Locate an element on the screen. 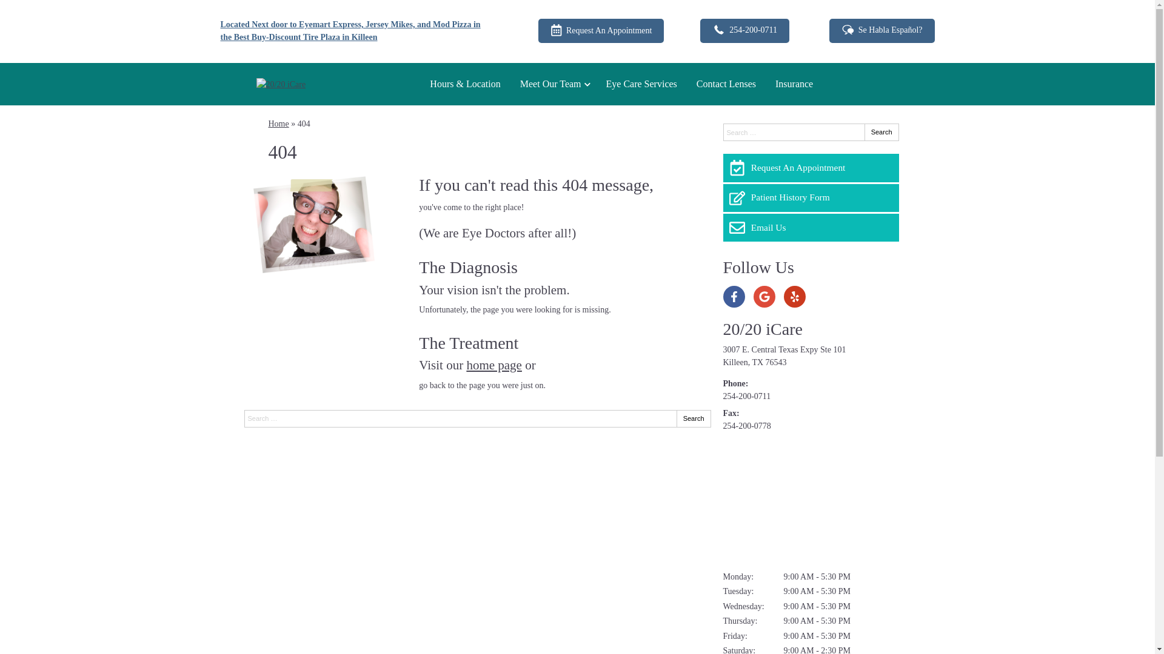 This screenshot has height=654, width=1164. 254-200-0711 is located at coordinates (747, 396).